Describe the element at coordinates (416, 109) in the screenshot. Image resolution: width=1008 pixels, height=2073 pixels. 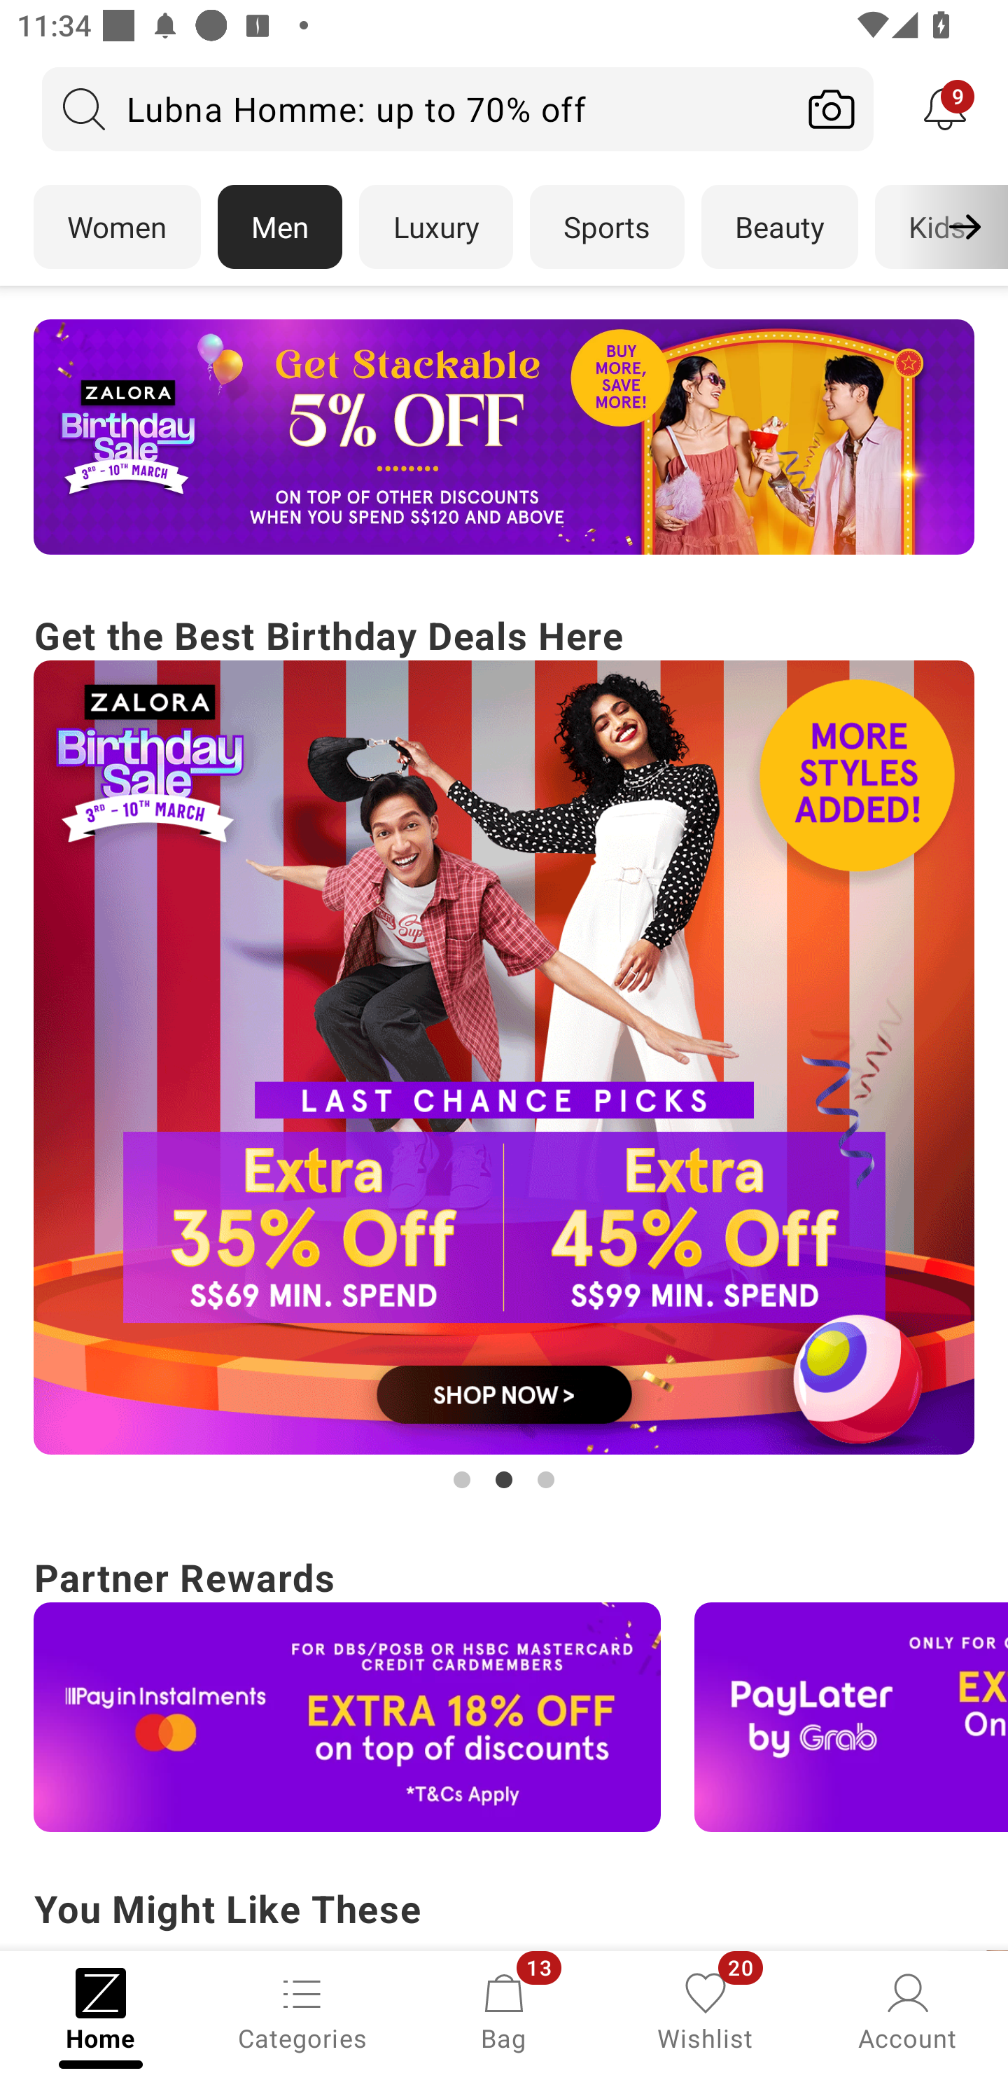
I see `Lubna Homme: up to 70% off` at that location.